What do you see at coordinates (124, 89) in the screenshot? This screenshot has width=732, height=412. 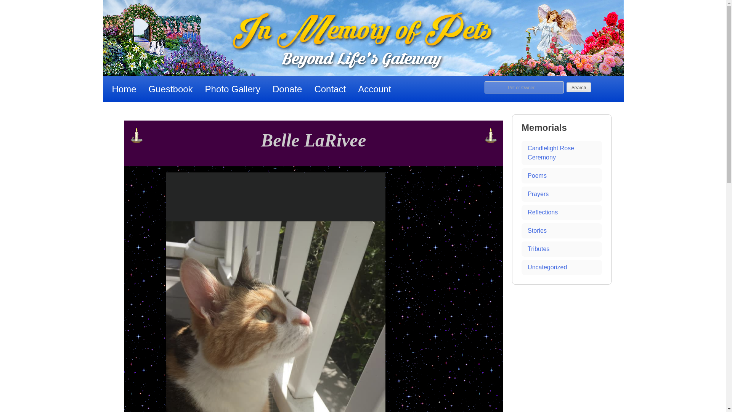 I see `Home` at bounding box center [124, 89].